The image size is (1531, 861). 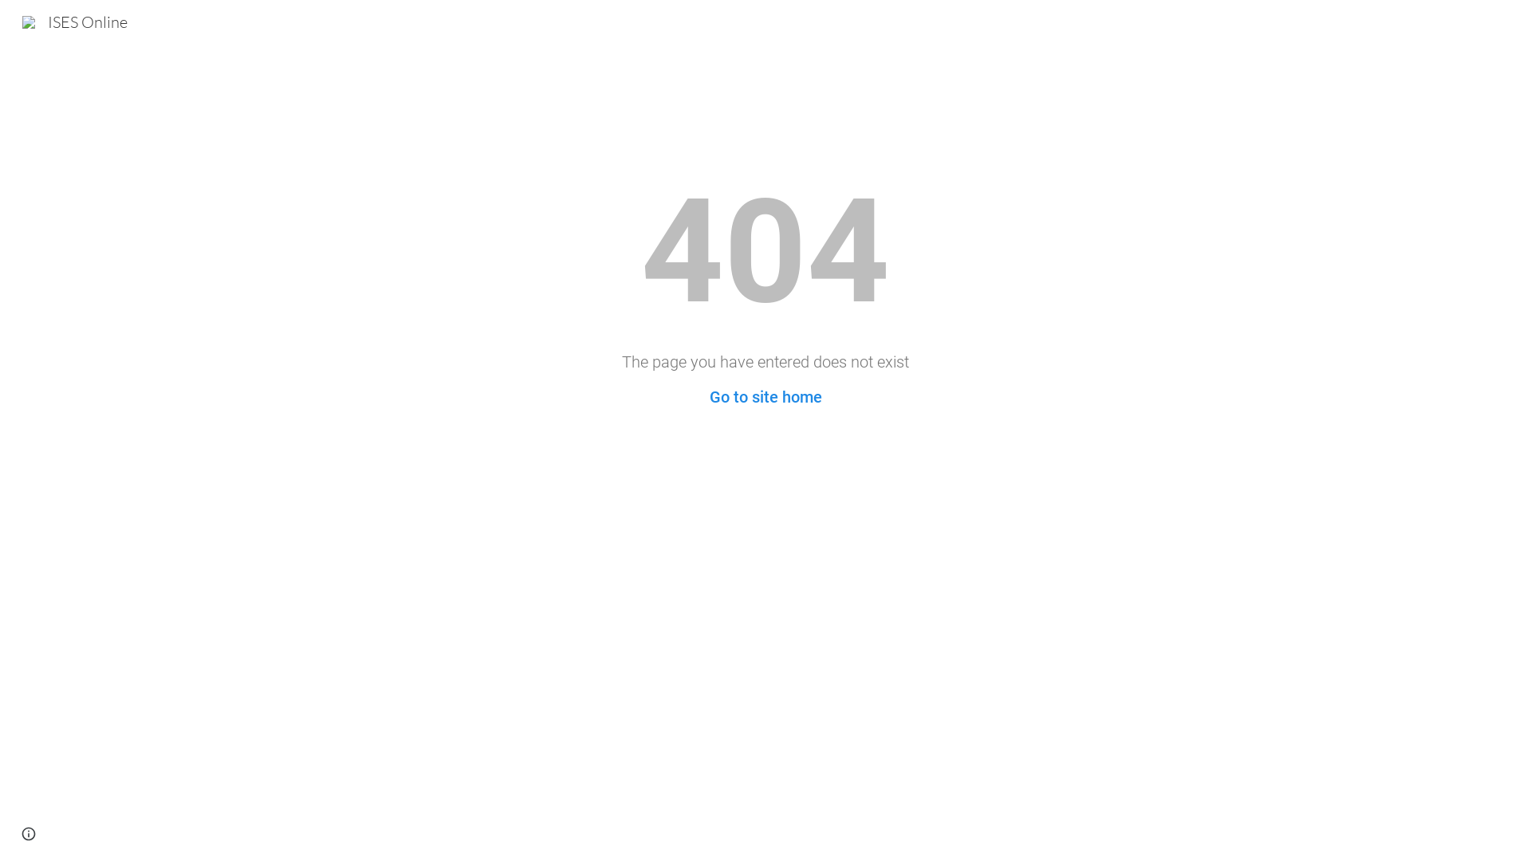 I want to click on Go to site home, so click(x=765, y=397).